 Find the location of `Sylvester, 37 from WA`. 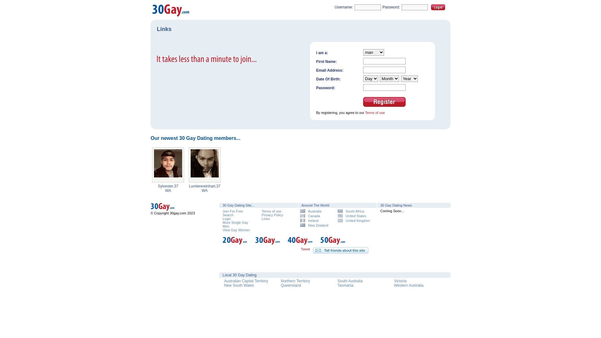

Sylvester, 37 from WA is located at coordinates (168, 165).